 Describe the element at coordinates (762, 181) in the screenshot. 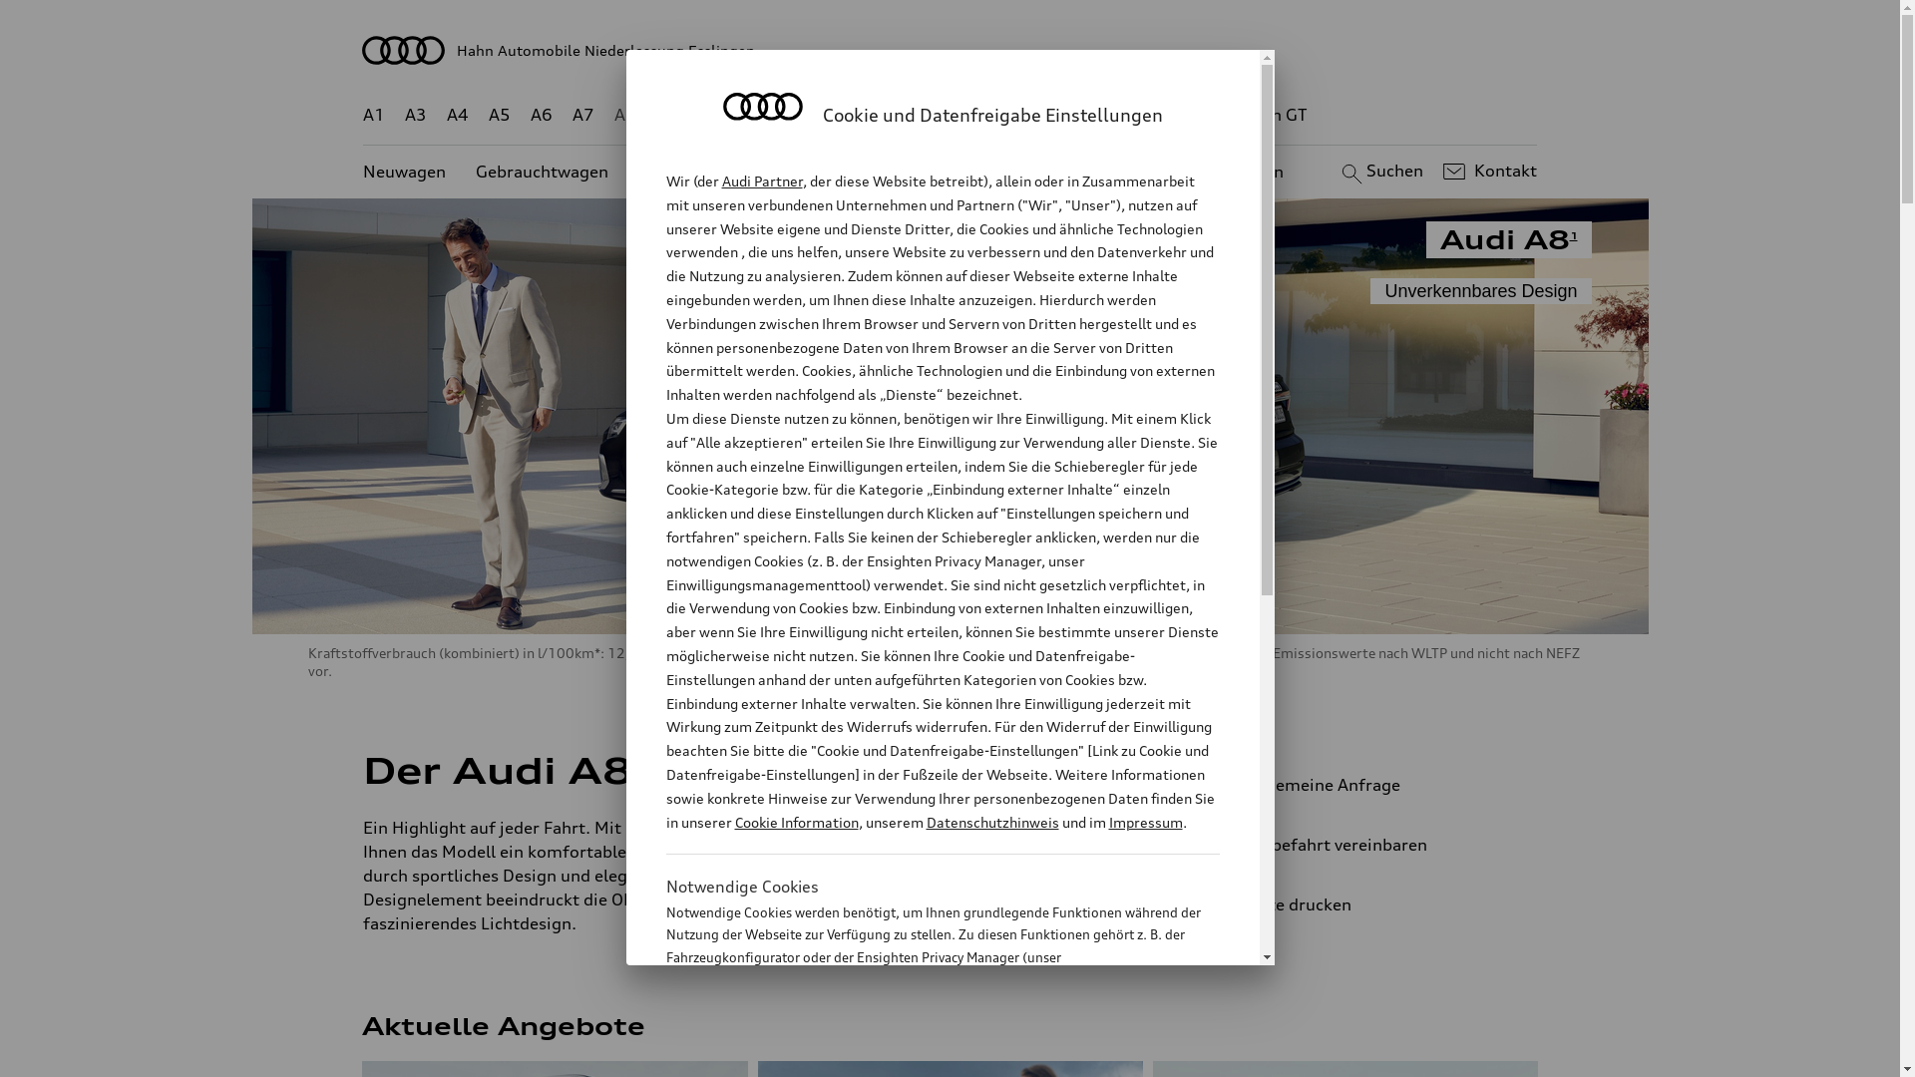

I see `Audi Partner` at that location.